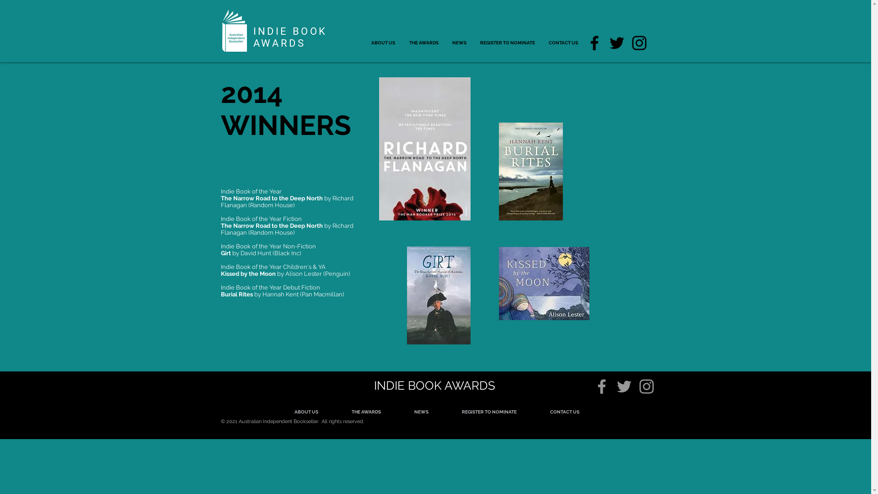 The image size is (878, 494). What do you see at coordinates (290, 37) in the screenshot?
I see `INDIE BOOK AWARDS` at bounding box center [290, 37].